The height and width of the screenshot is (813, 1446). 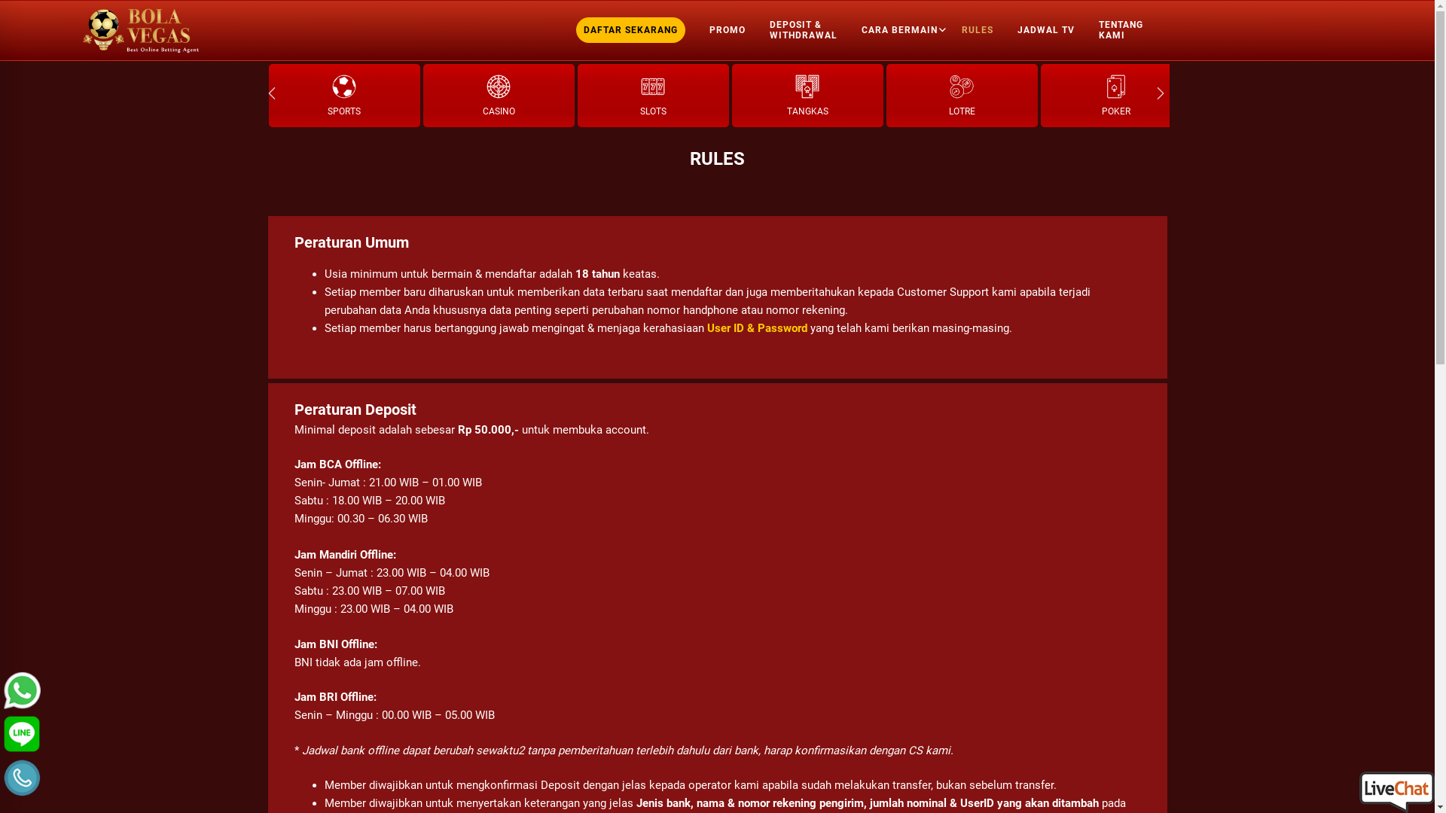 What do you see at coordinates (499, 96) in the screenshot?
I see `CASINO` at bounding box center [499, 96].